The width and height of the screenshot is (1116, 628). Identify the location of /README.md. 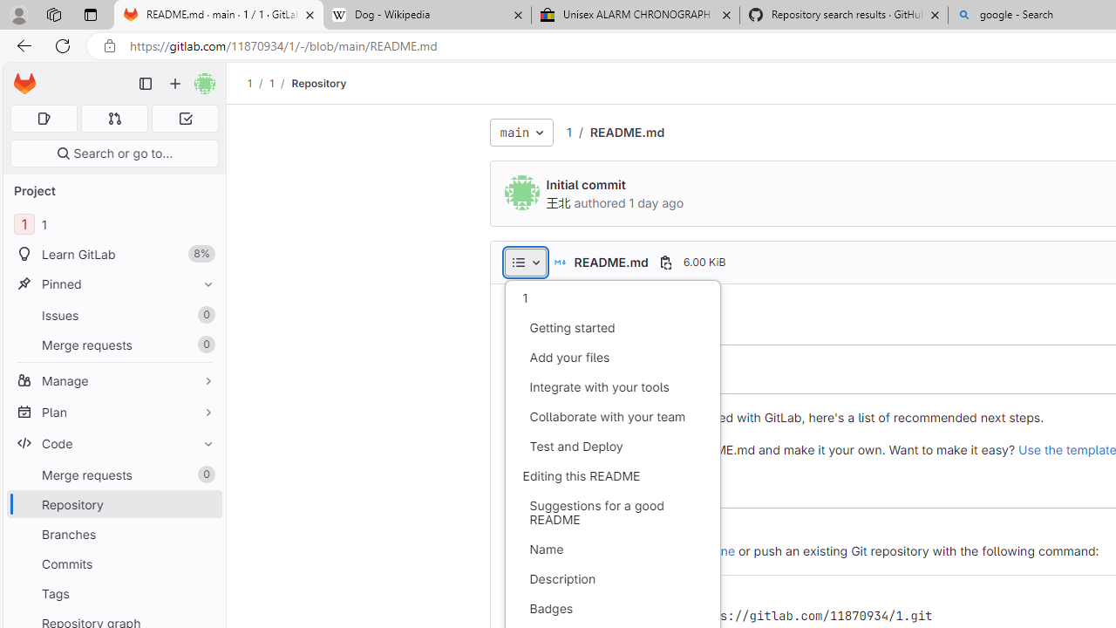
(617, 133).